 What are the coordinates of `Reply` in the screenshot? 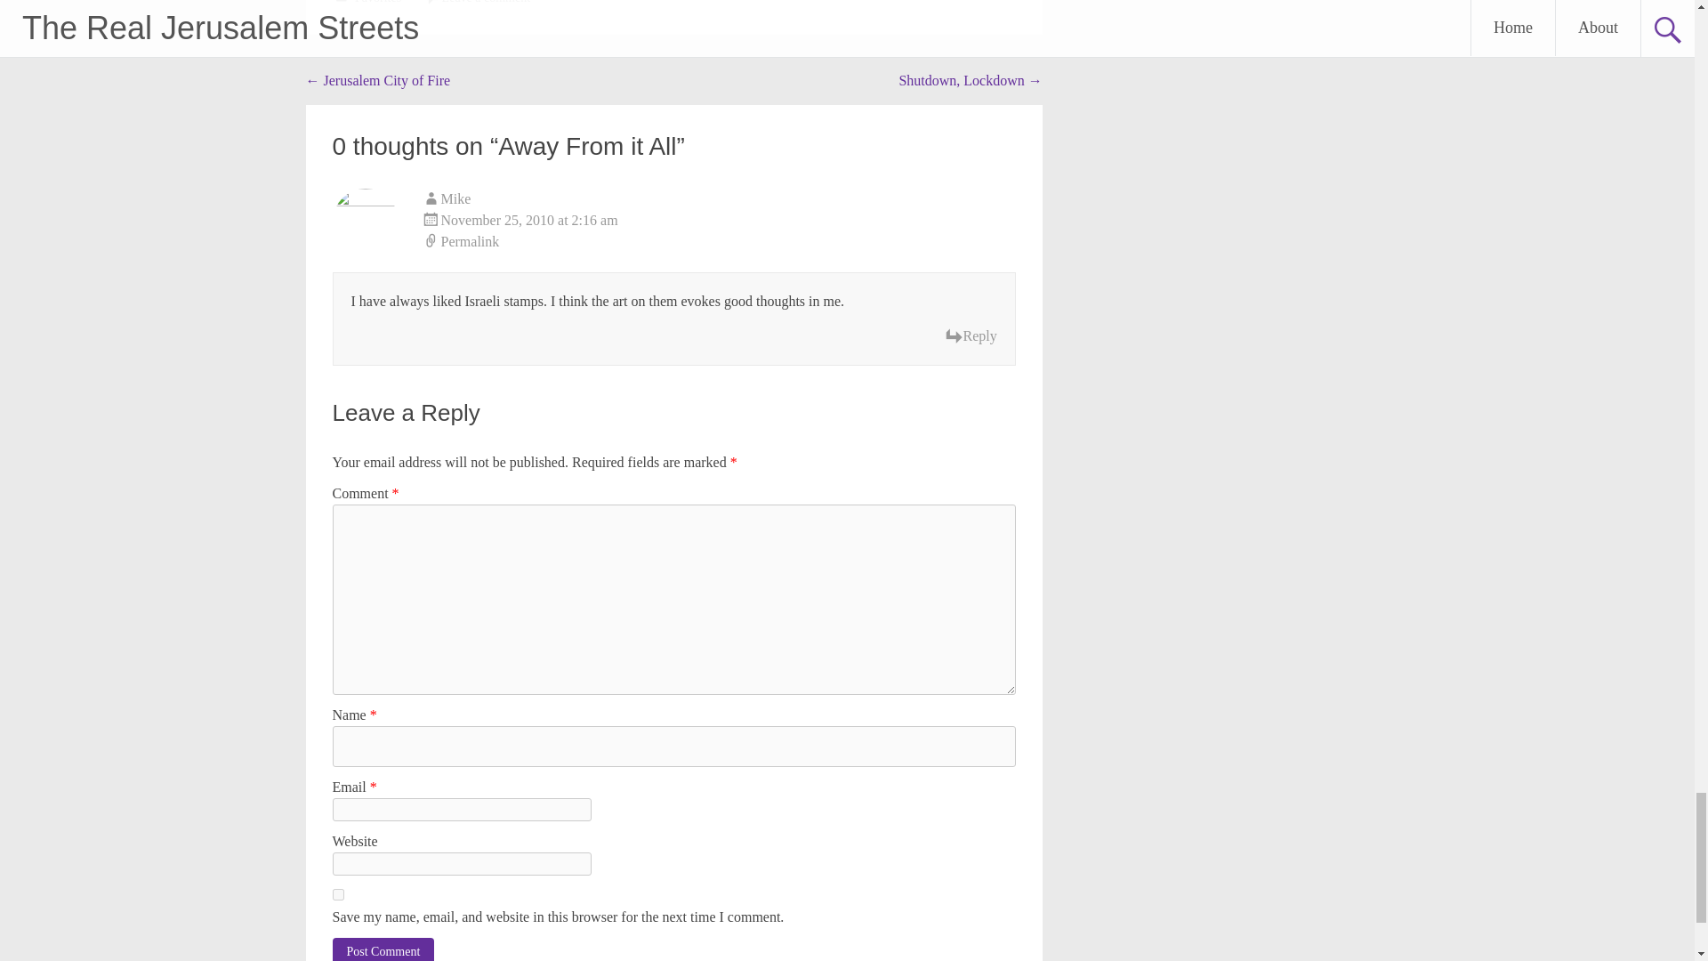 It's located at (971, 336).